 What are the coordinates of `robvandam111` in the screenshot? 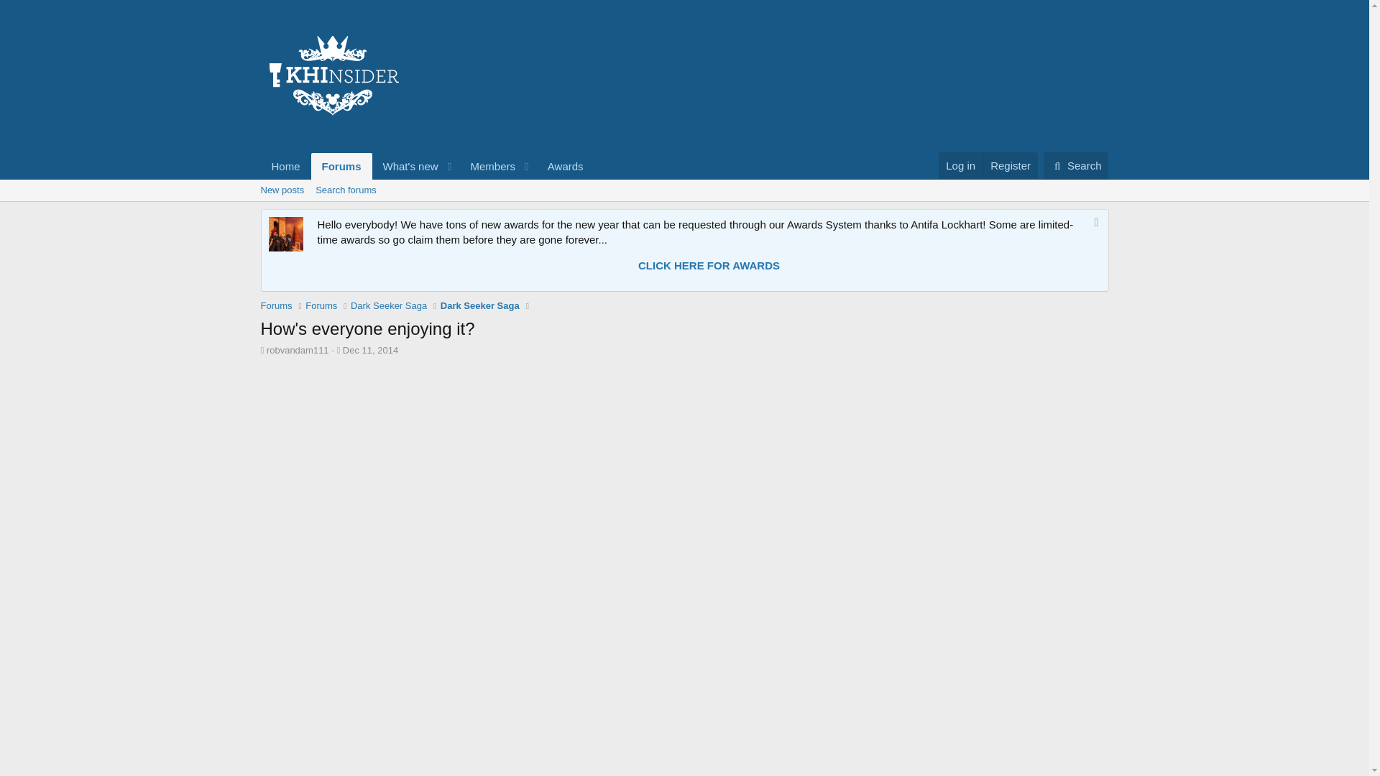 It's located at (298, 349).